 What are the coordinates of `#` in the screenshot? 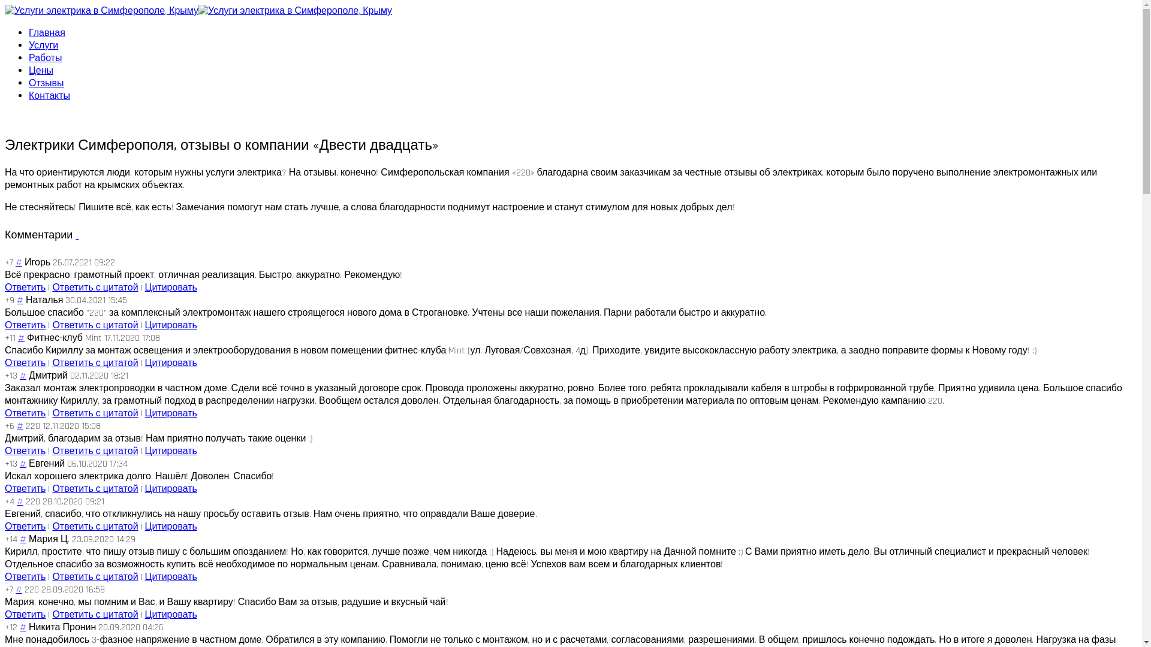 It's located at (19, 262).